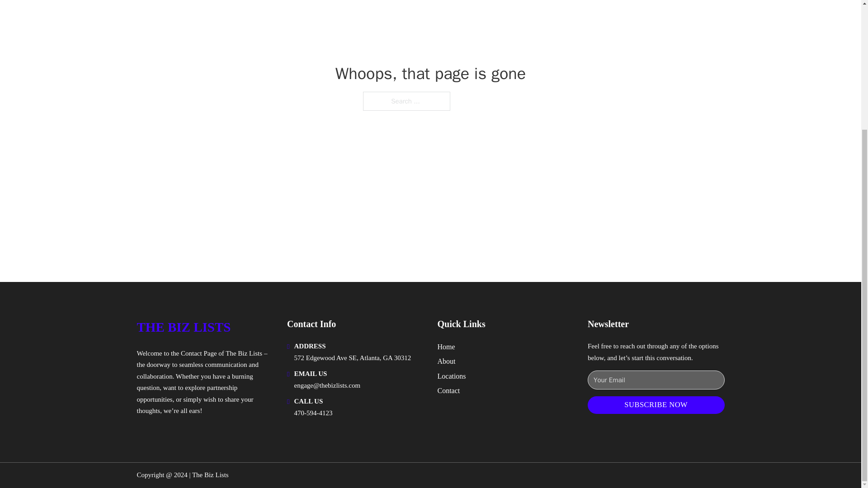 The height and width of the screenshot is (488, 868). I want to click on THE BIZ LISTS, so click(184, 327).